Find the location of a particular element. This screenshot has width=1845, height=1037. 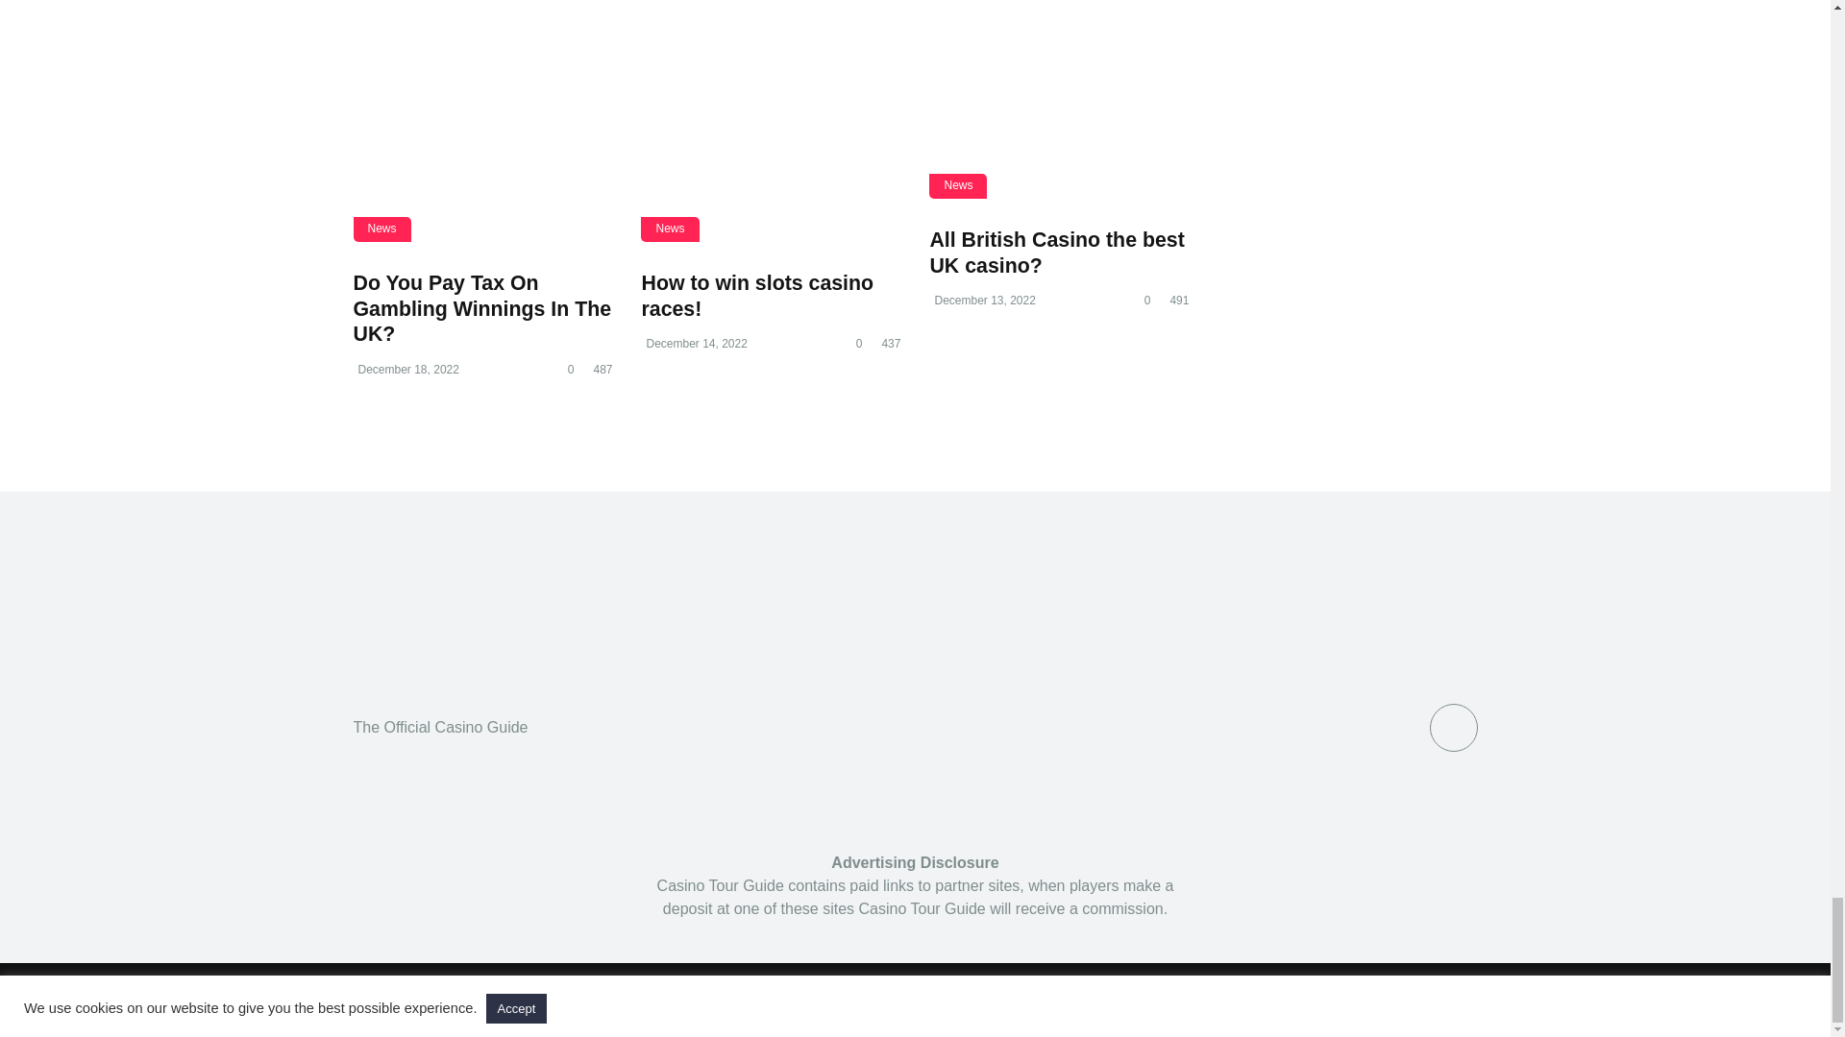

All British Casino the best UK casino? is located at coordinates (1059, 86).